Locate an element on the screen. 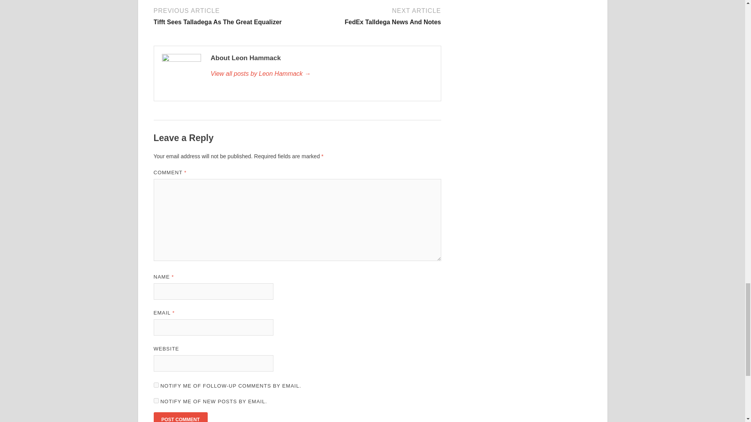  subscribe is located at coordinates (180, 417).